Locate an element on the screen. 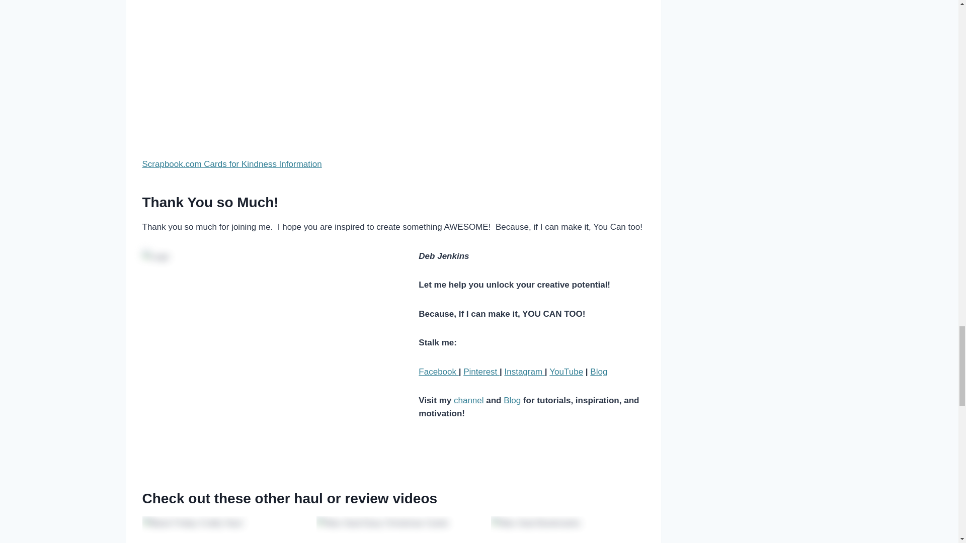  YouTube is located at coordinates (567, 372).